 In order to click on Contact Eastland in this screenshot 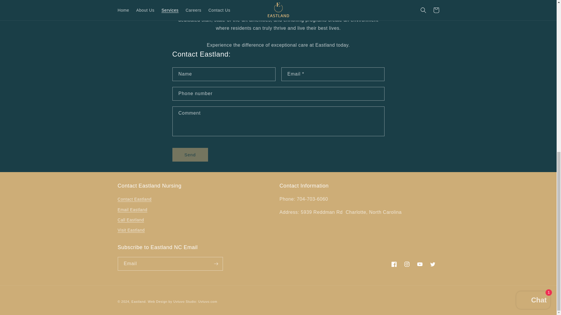, I will do `click(134, 200)`.